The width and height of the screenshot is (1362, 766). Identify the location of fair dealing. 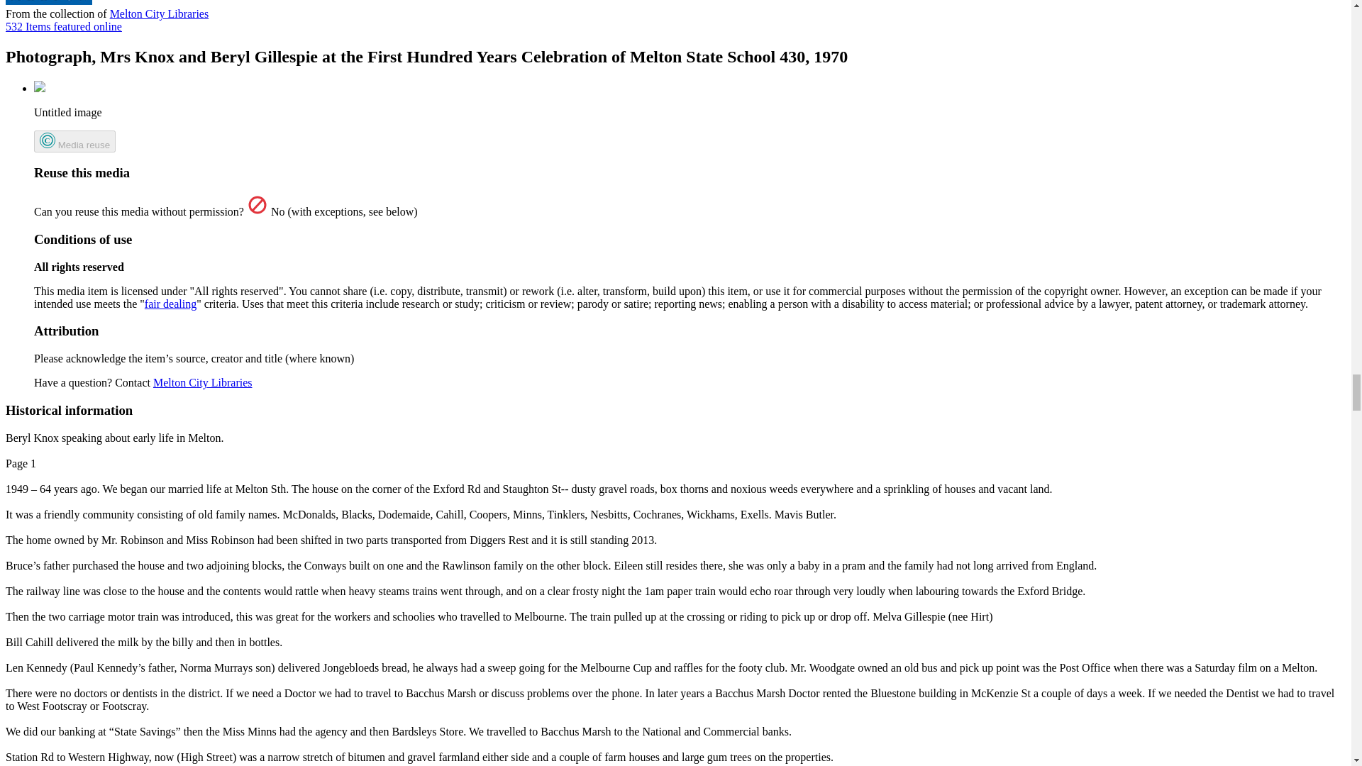
(75, 140).